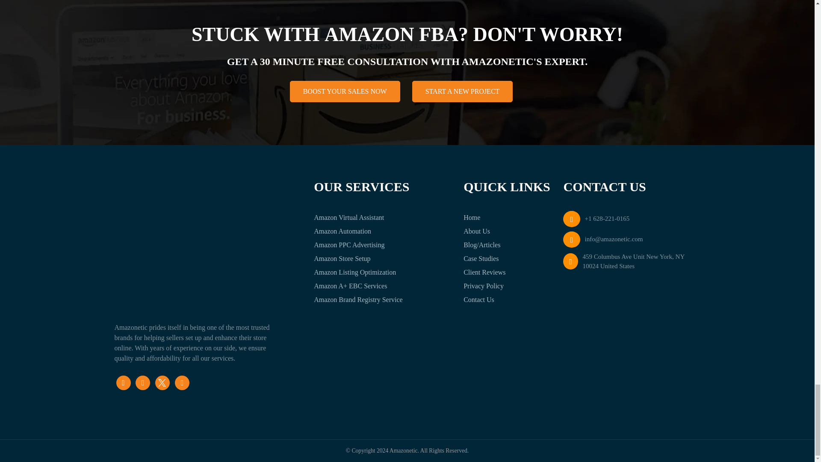 The image size is (821, 462). Describe the element at coordinates (162, 382) in the screenshot. I see `Instagram` at that location.